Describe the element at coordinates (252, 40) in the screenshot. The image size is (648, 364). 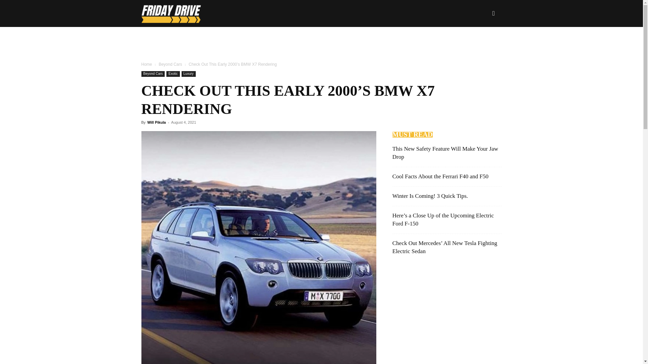
I see `NEWS` at that location.